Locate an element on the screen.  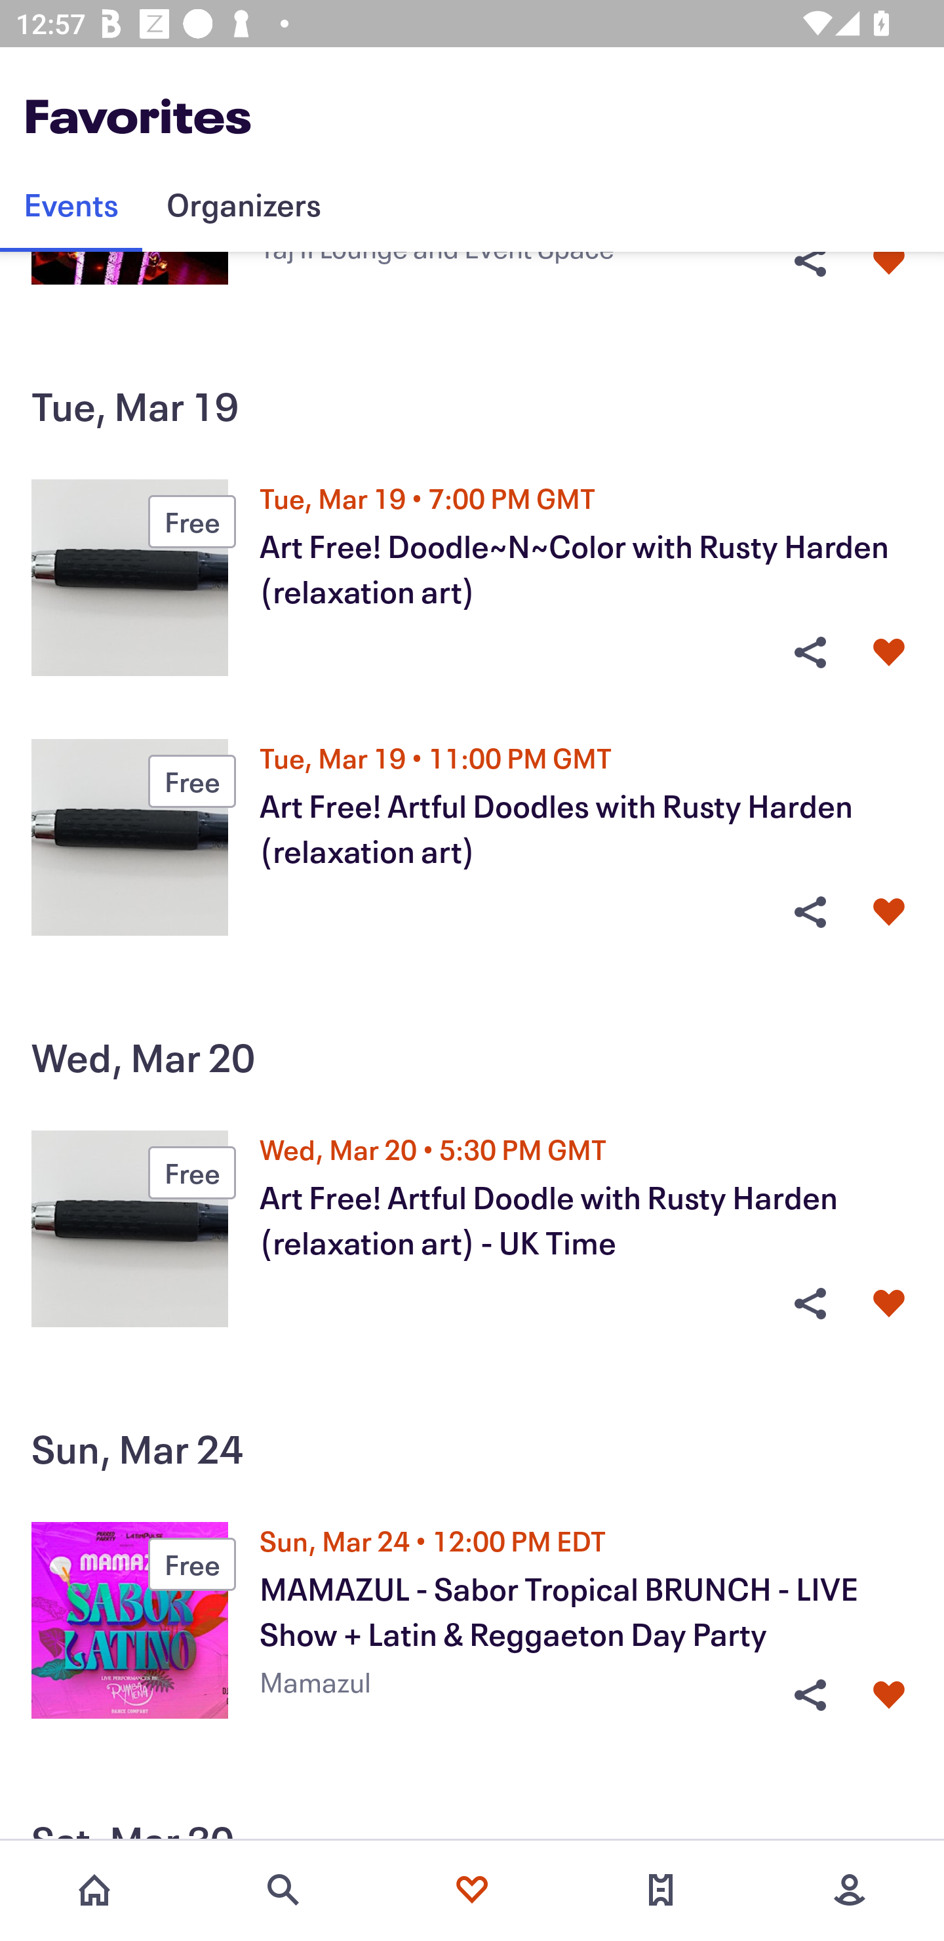
Share Event is located at coordinates (810, 911).